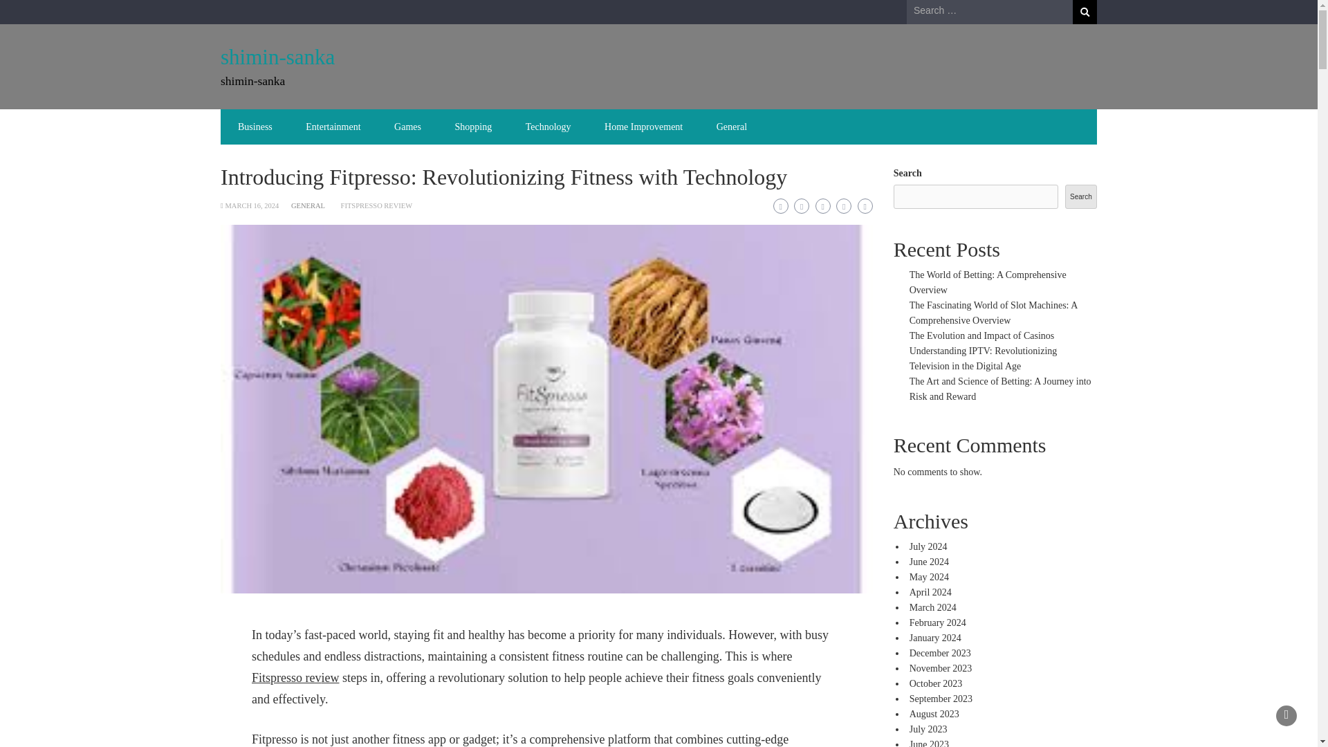 This screenshot has width=1328, height=747. What do you see at coordinates (277, 57) in the screenshot?
I see `shimin-sanka` at bounding box center [277, 57].